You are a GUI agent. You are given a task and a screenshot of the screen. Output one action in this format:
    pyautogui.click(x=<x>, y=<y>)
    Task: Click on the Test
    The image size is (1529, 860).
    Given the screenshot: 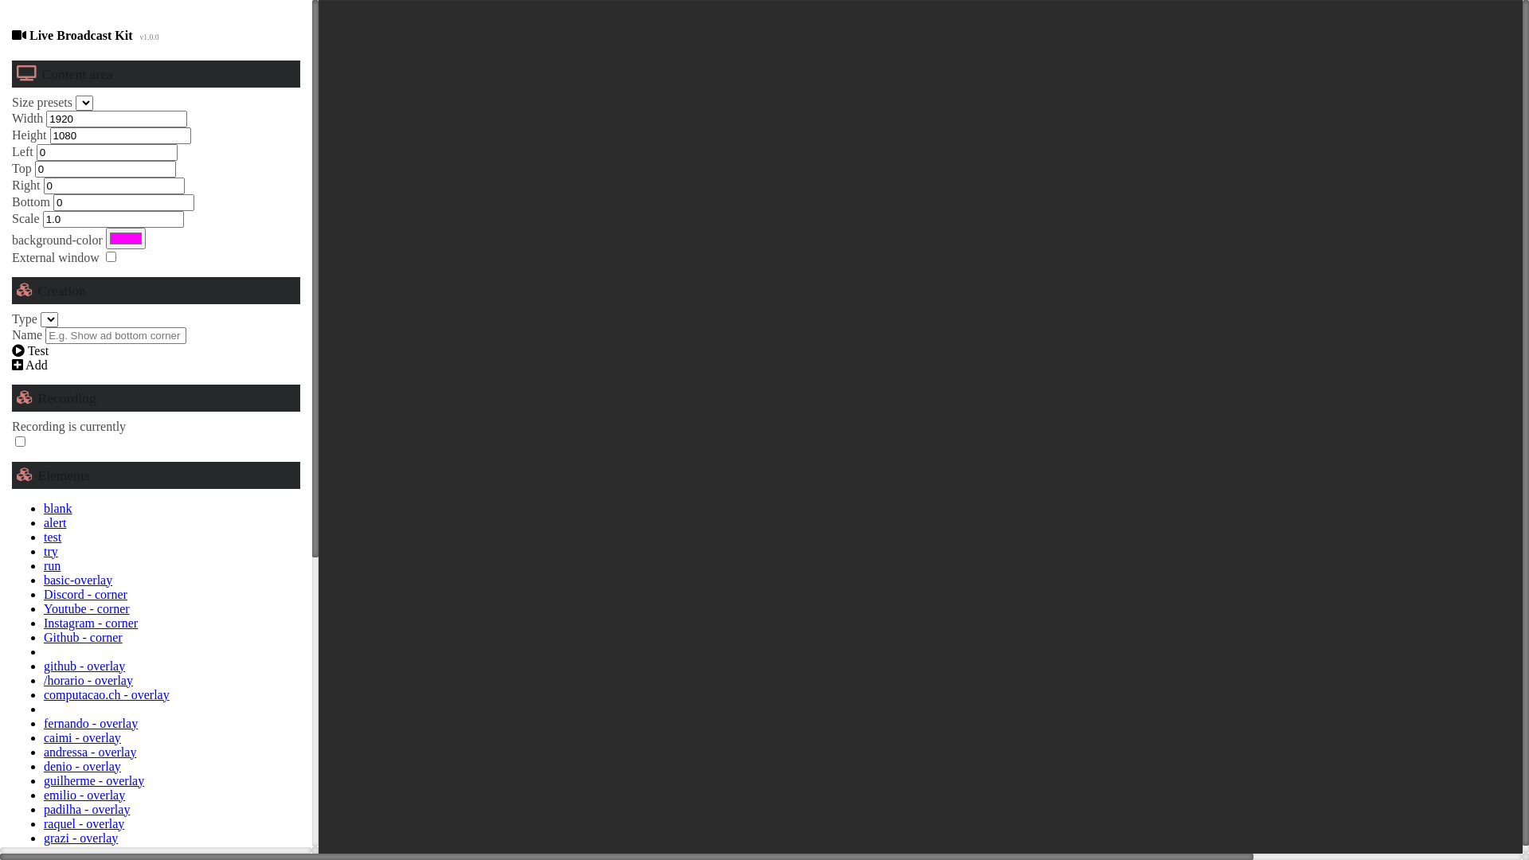 What is the action you would take?
    pyautogui.click(x=30, y=350)
    